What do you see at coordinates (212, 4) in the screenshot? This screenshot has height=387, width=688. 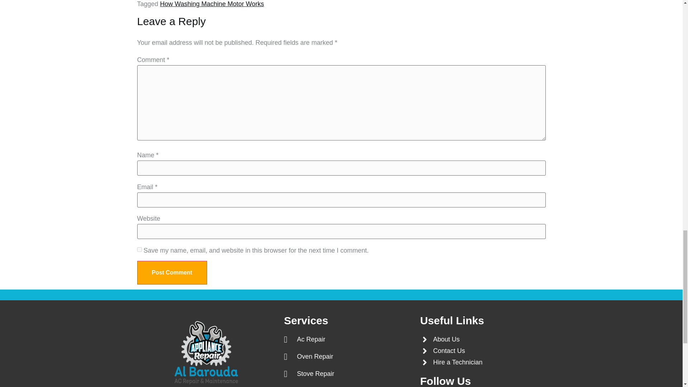 I see `How Washing Machine Motor Works` at bounding box center [212, 4].